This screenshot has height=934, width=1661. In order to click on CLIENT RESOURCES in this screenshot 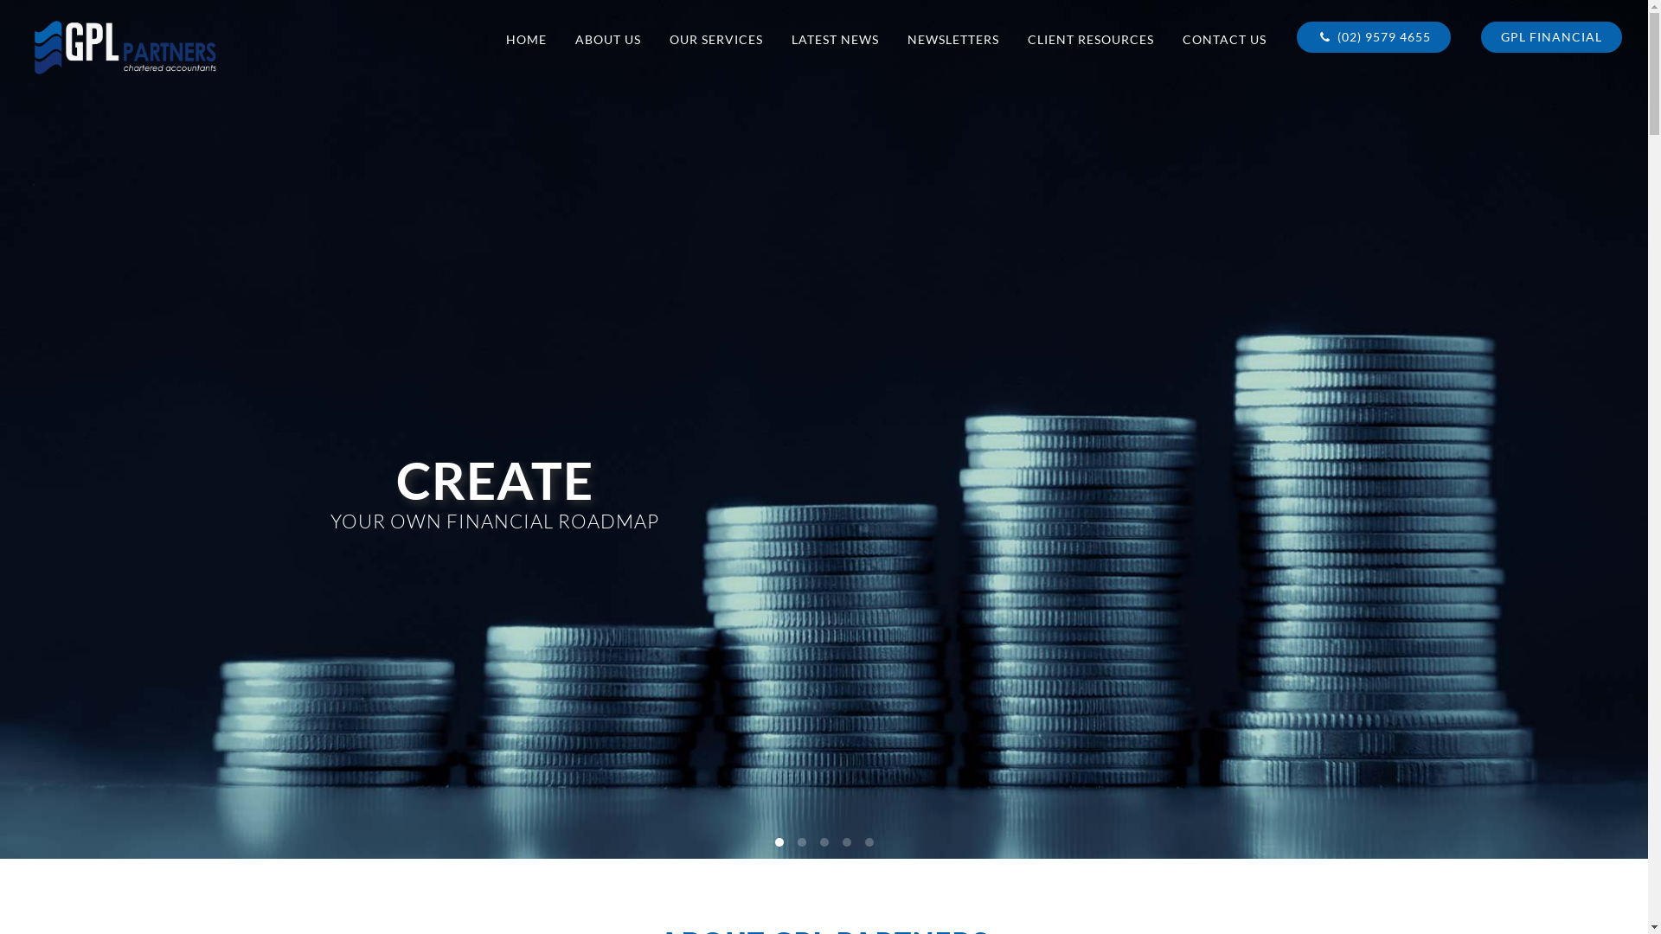, I will do `click(1091, 40)`.